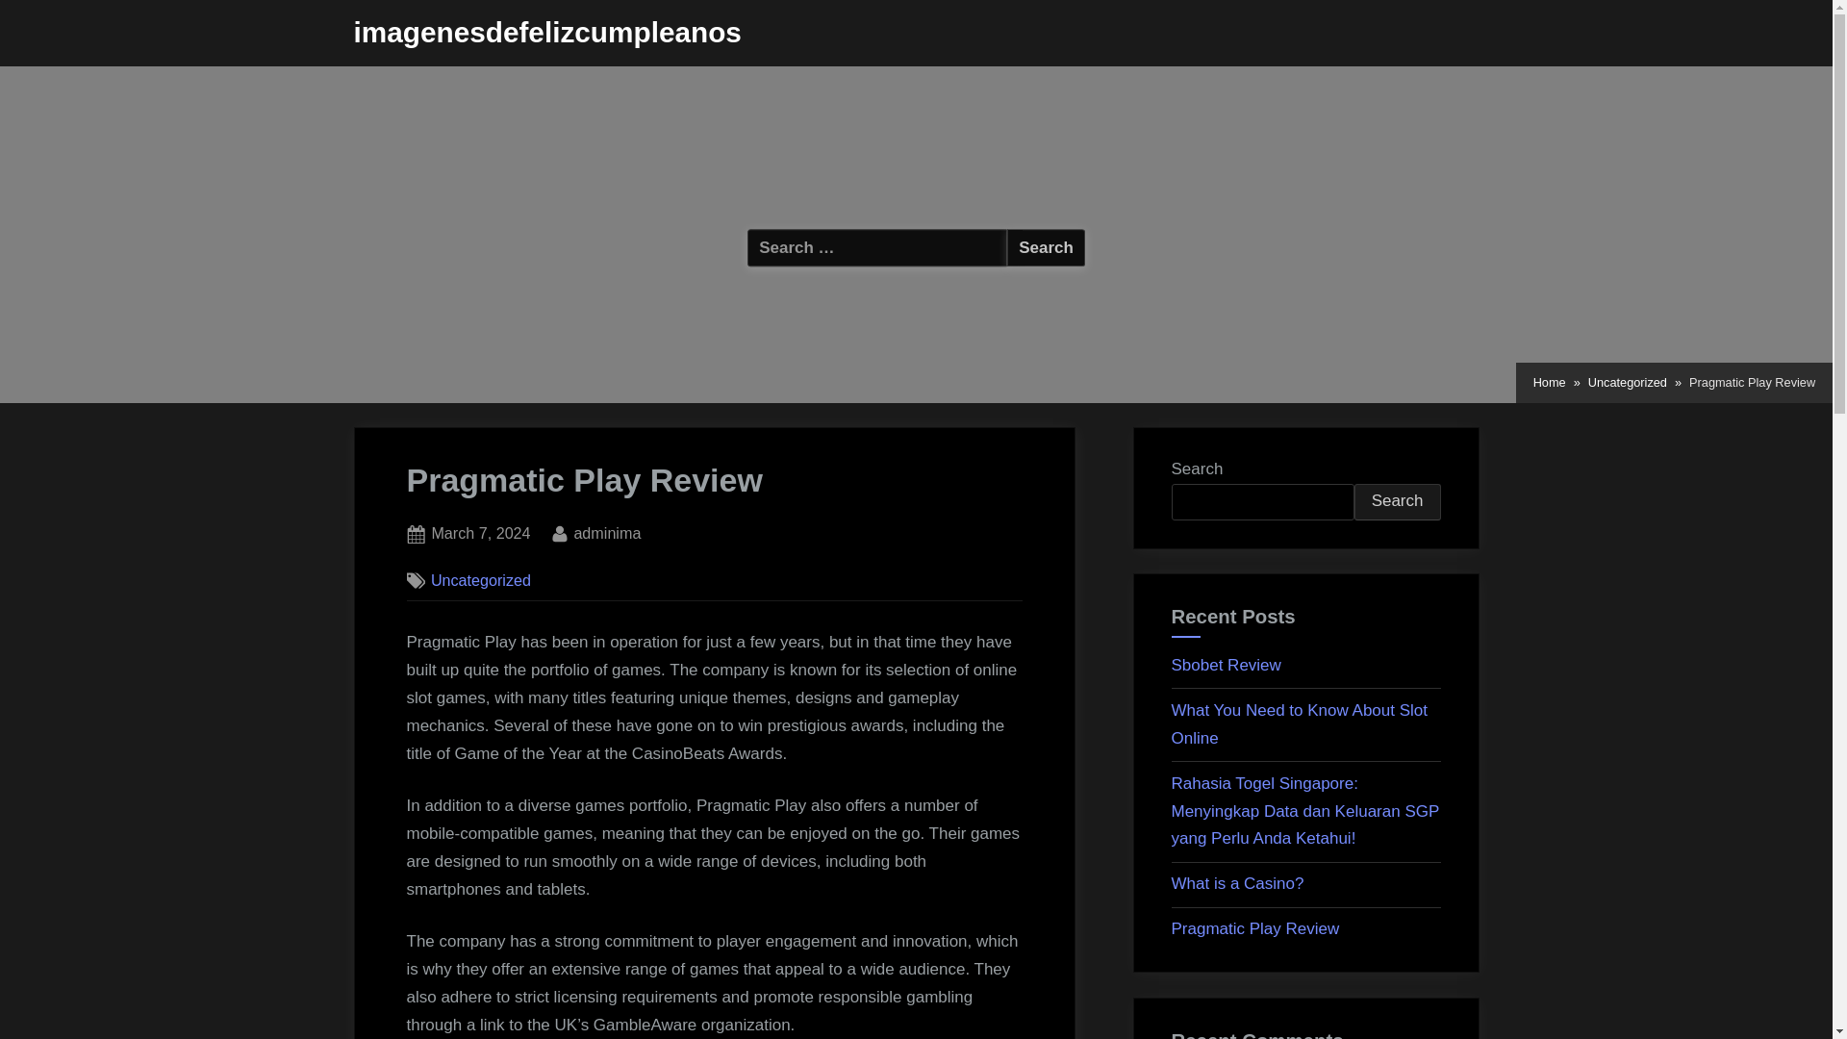 The height and width of the screenshot is (1039, 1847). Describe the element at coordinates (1237, 883) in the screenshot. I see `Search` at that location.